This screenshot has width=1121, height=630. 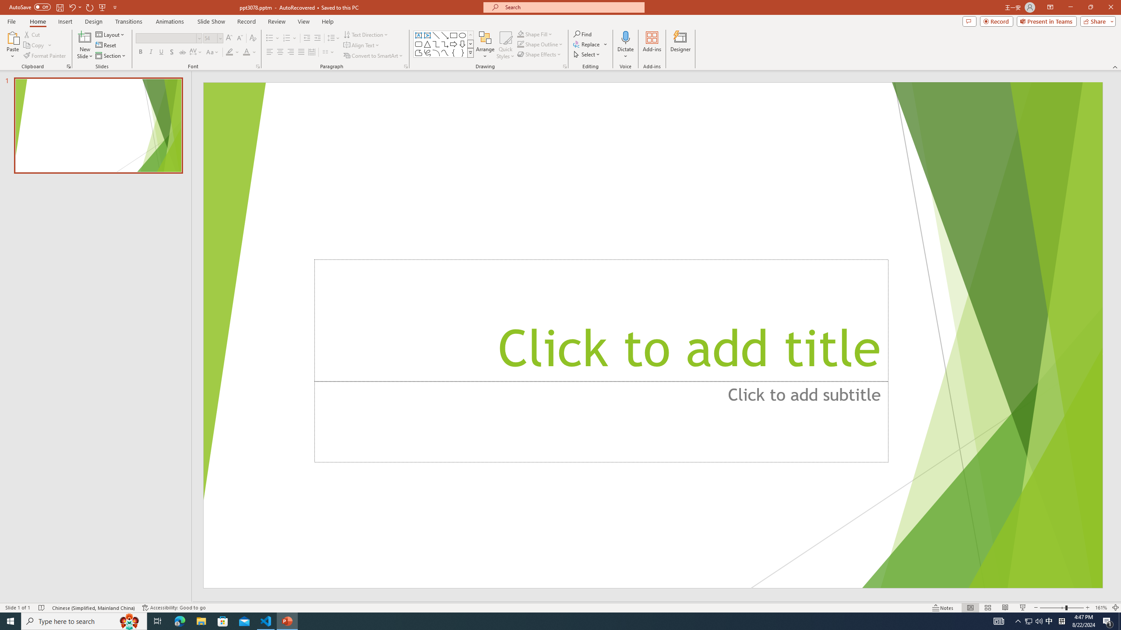 What do you see at coordinates (454, 52) in the screenshot?
I see `Left Brace` at bounding box center [454, 52].